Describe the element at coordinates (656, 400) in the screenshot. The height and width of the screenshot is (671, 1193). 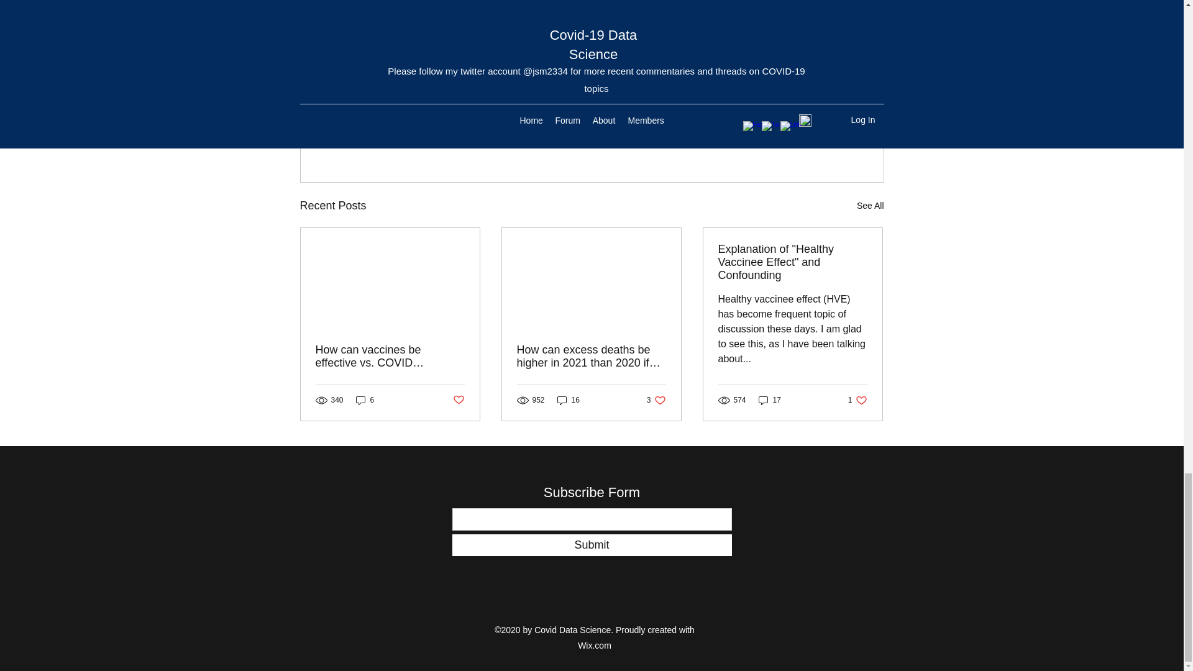
I see `Post not marked as liked` at that location.